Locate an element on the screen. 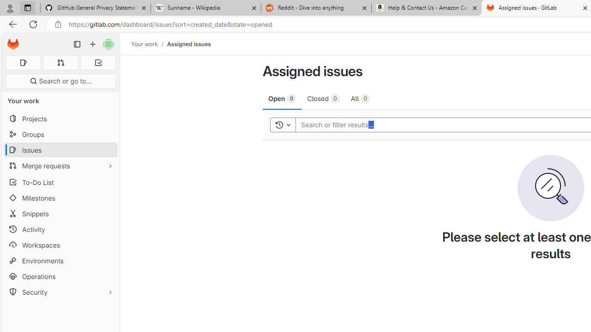 The width and height of the screenshot is (591, 332). Primary navigation sidebar is located at coordinates (77, 44).